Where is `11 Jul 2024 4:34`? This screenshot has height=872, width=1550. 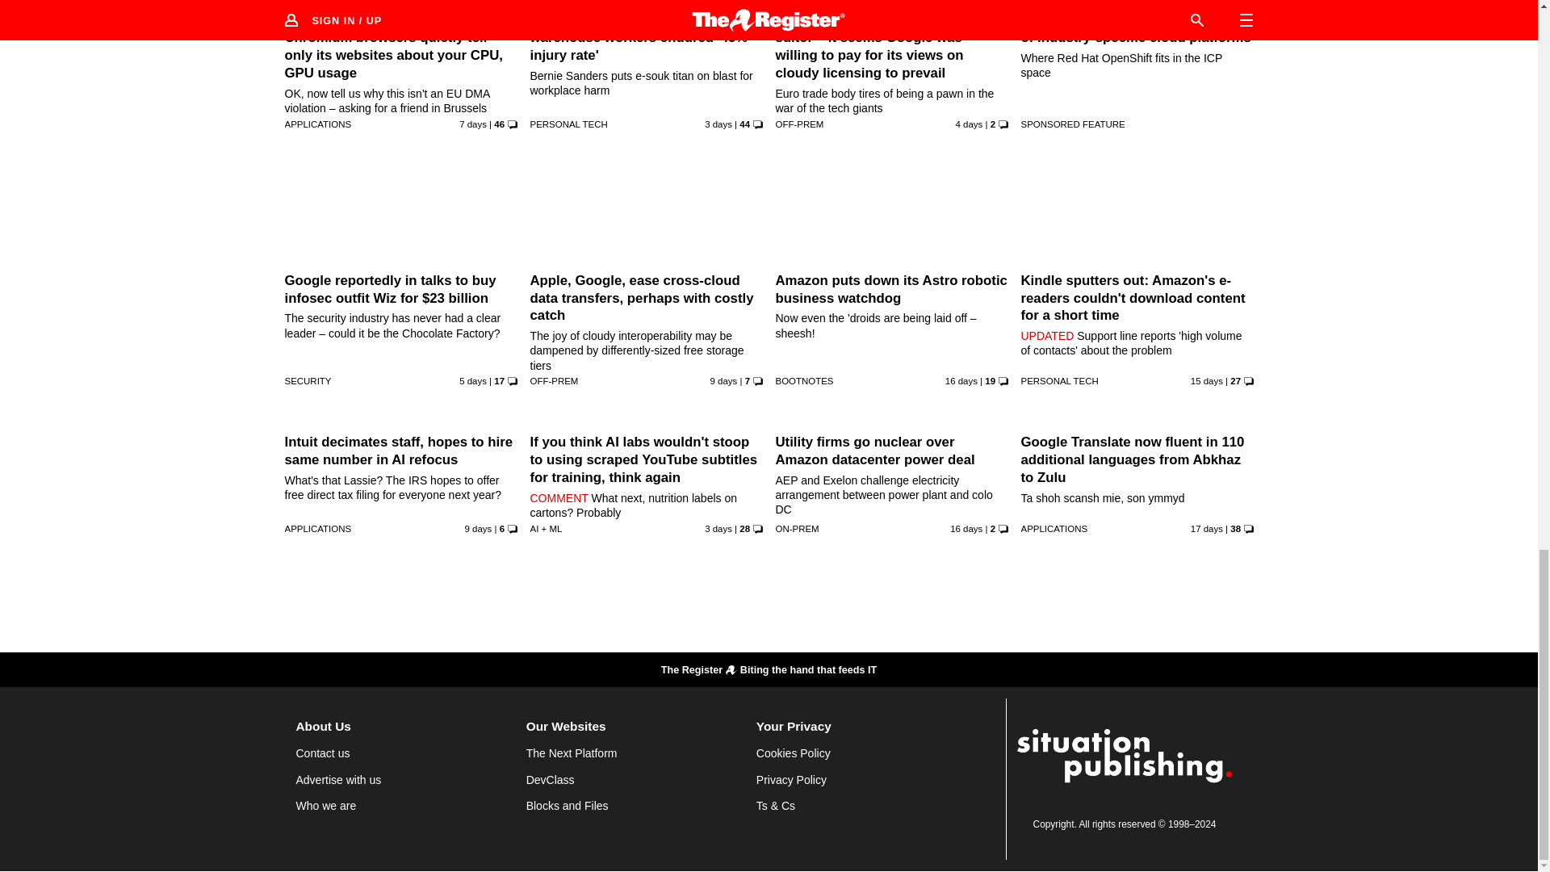 11 Jul 2024 4:34 is located at coordinates (723, 381).